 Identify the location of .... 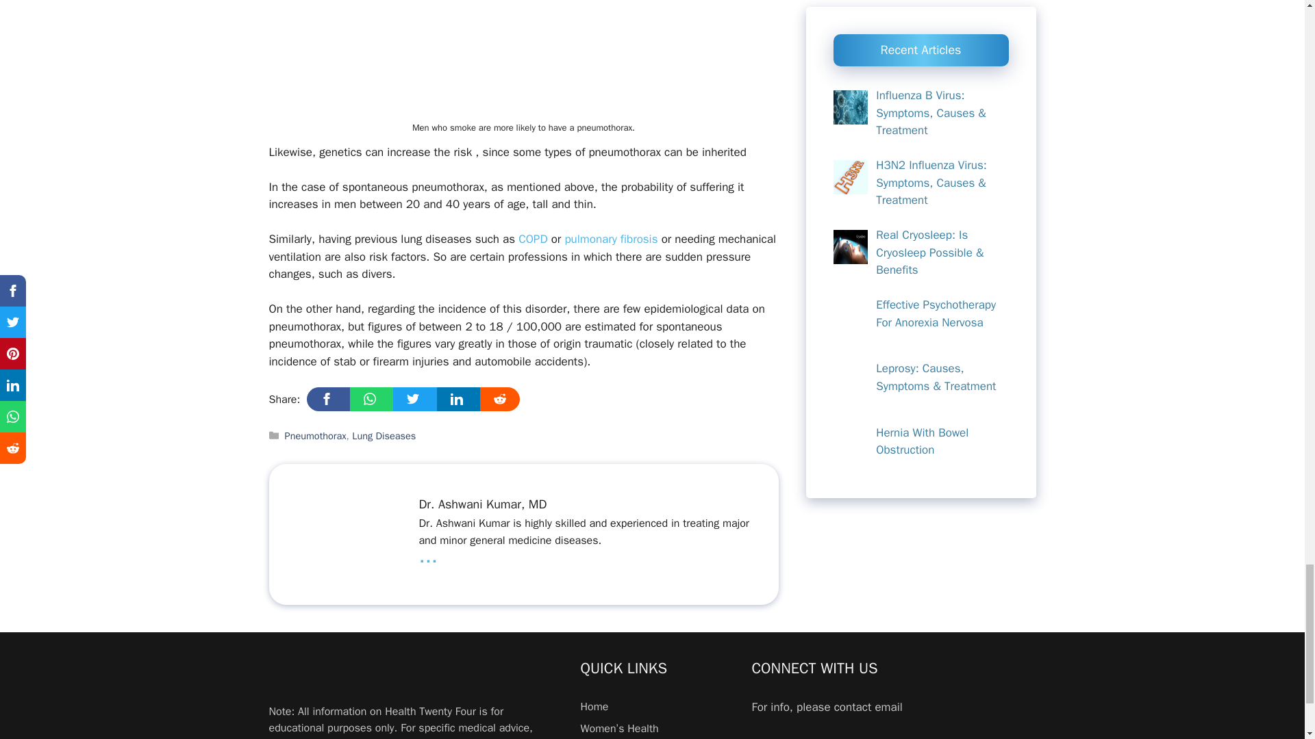
(427, 556).